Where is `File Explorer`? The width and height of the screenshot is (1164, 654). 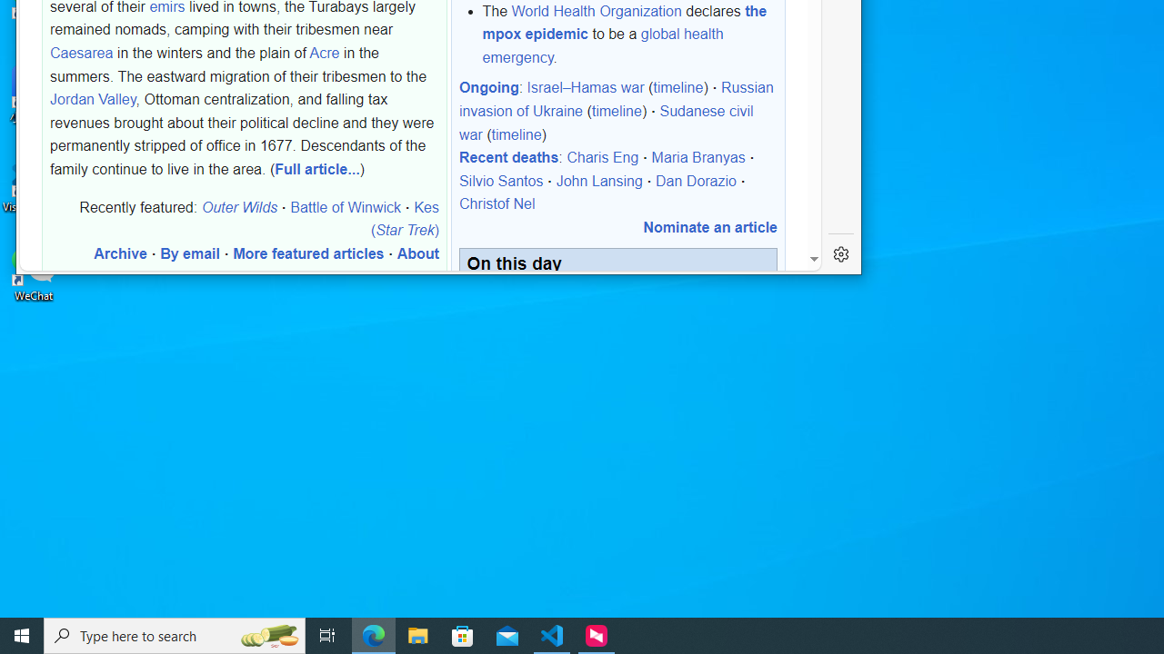 File Explorer is located at coordinates (418, 636).